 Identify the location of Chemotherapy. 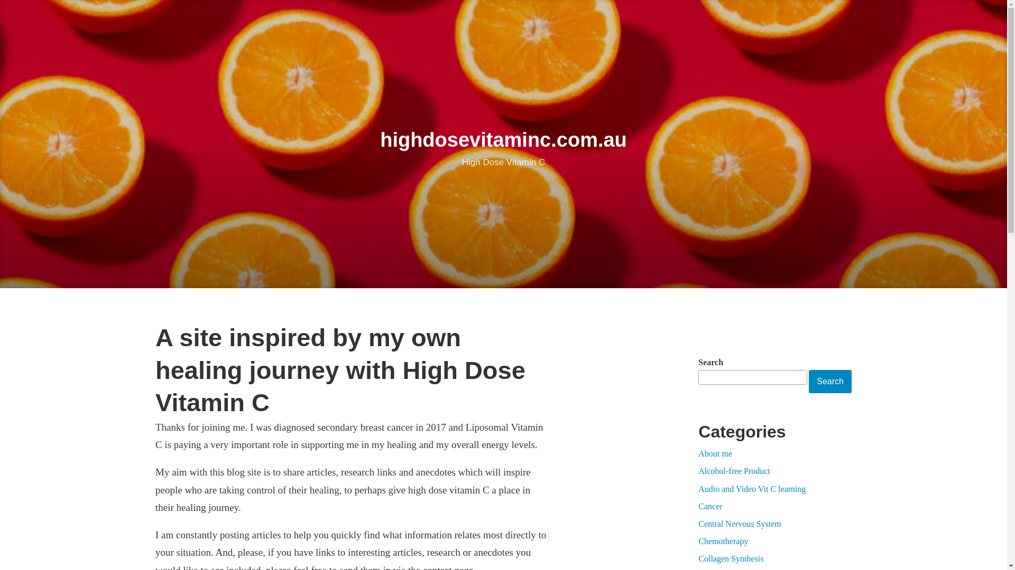
(723, 541).